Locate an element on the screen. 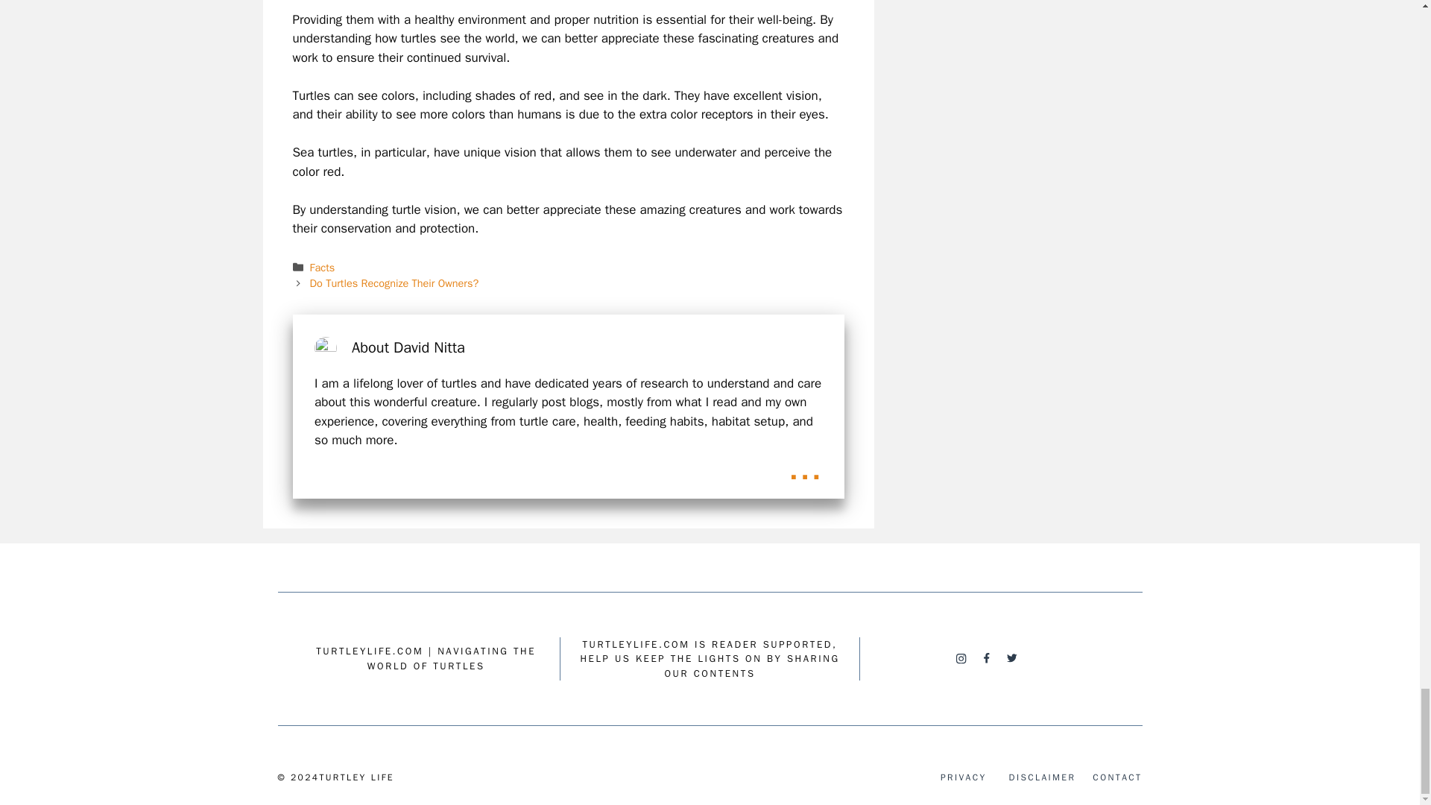  Read more is located at coordinates (805, 467).